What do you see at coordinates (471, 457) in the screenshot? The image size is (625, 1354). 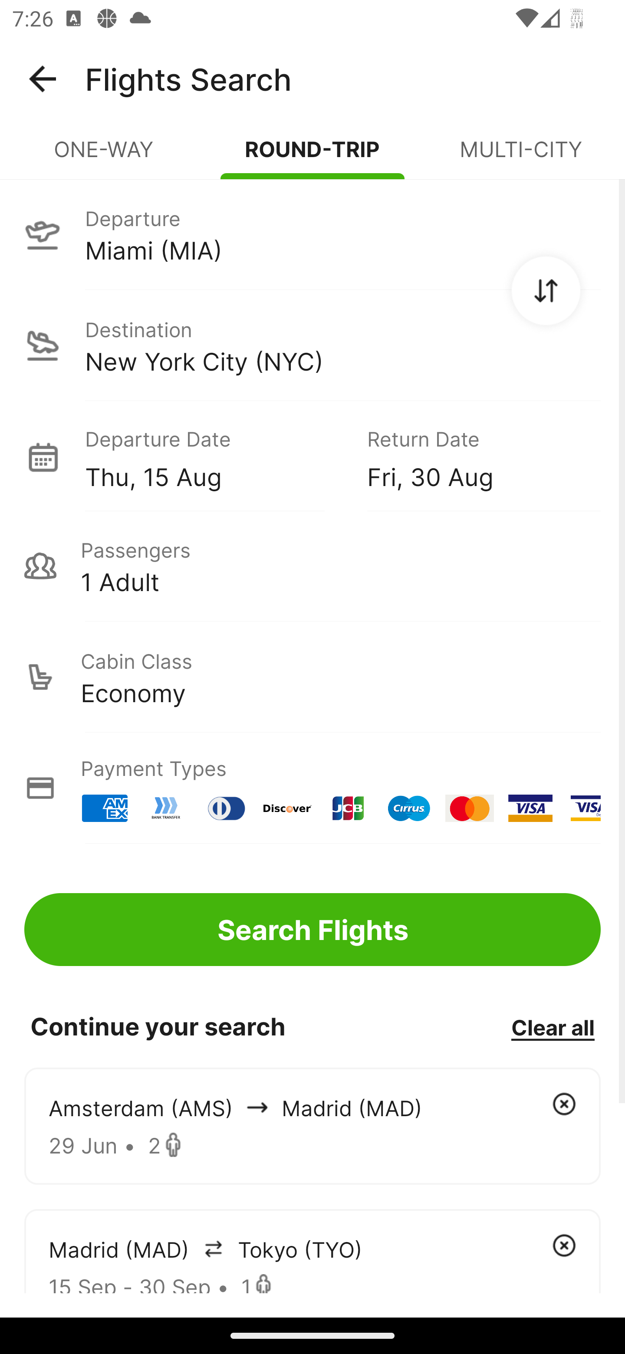 I see `Return Date Fri, 30 Aug` at bounding box center [471, 457].